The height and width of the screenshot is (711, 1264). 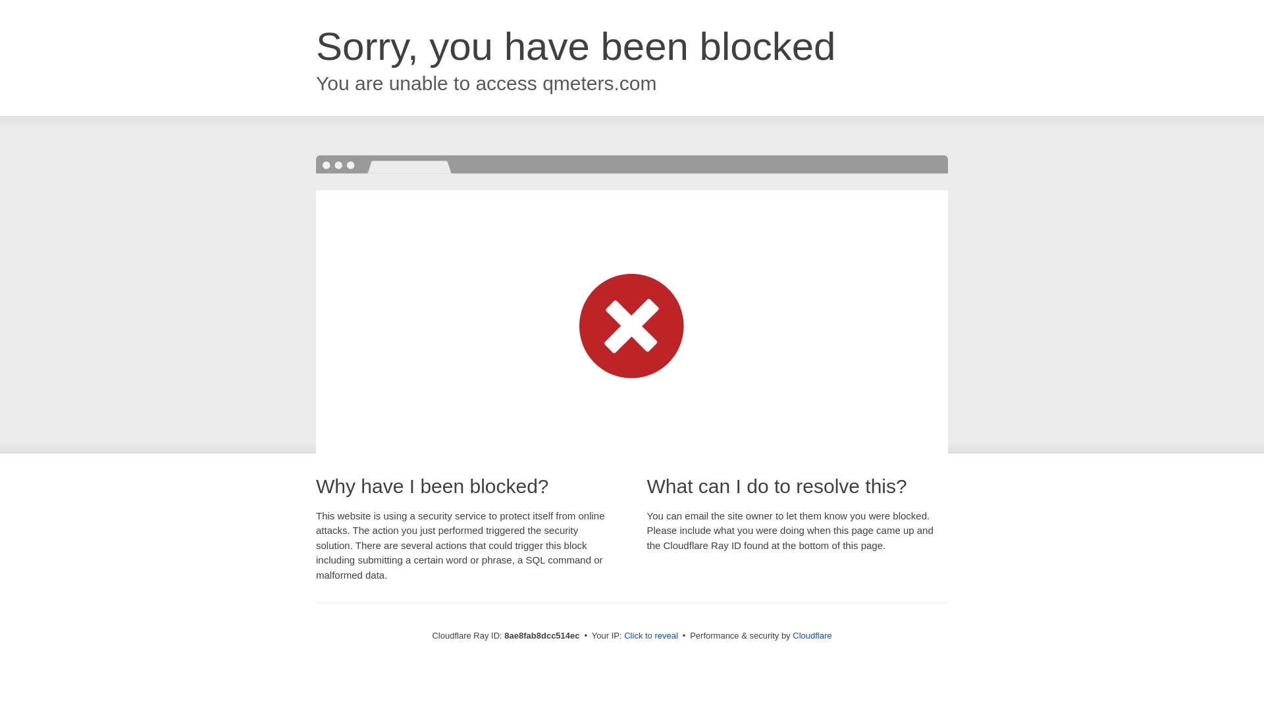 I want to click on Cloudflare, so click(x=812, y=635).